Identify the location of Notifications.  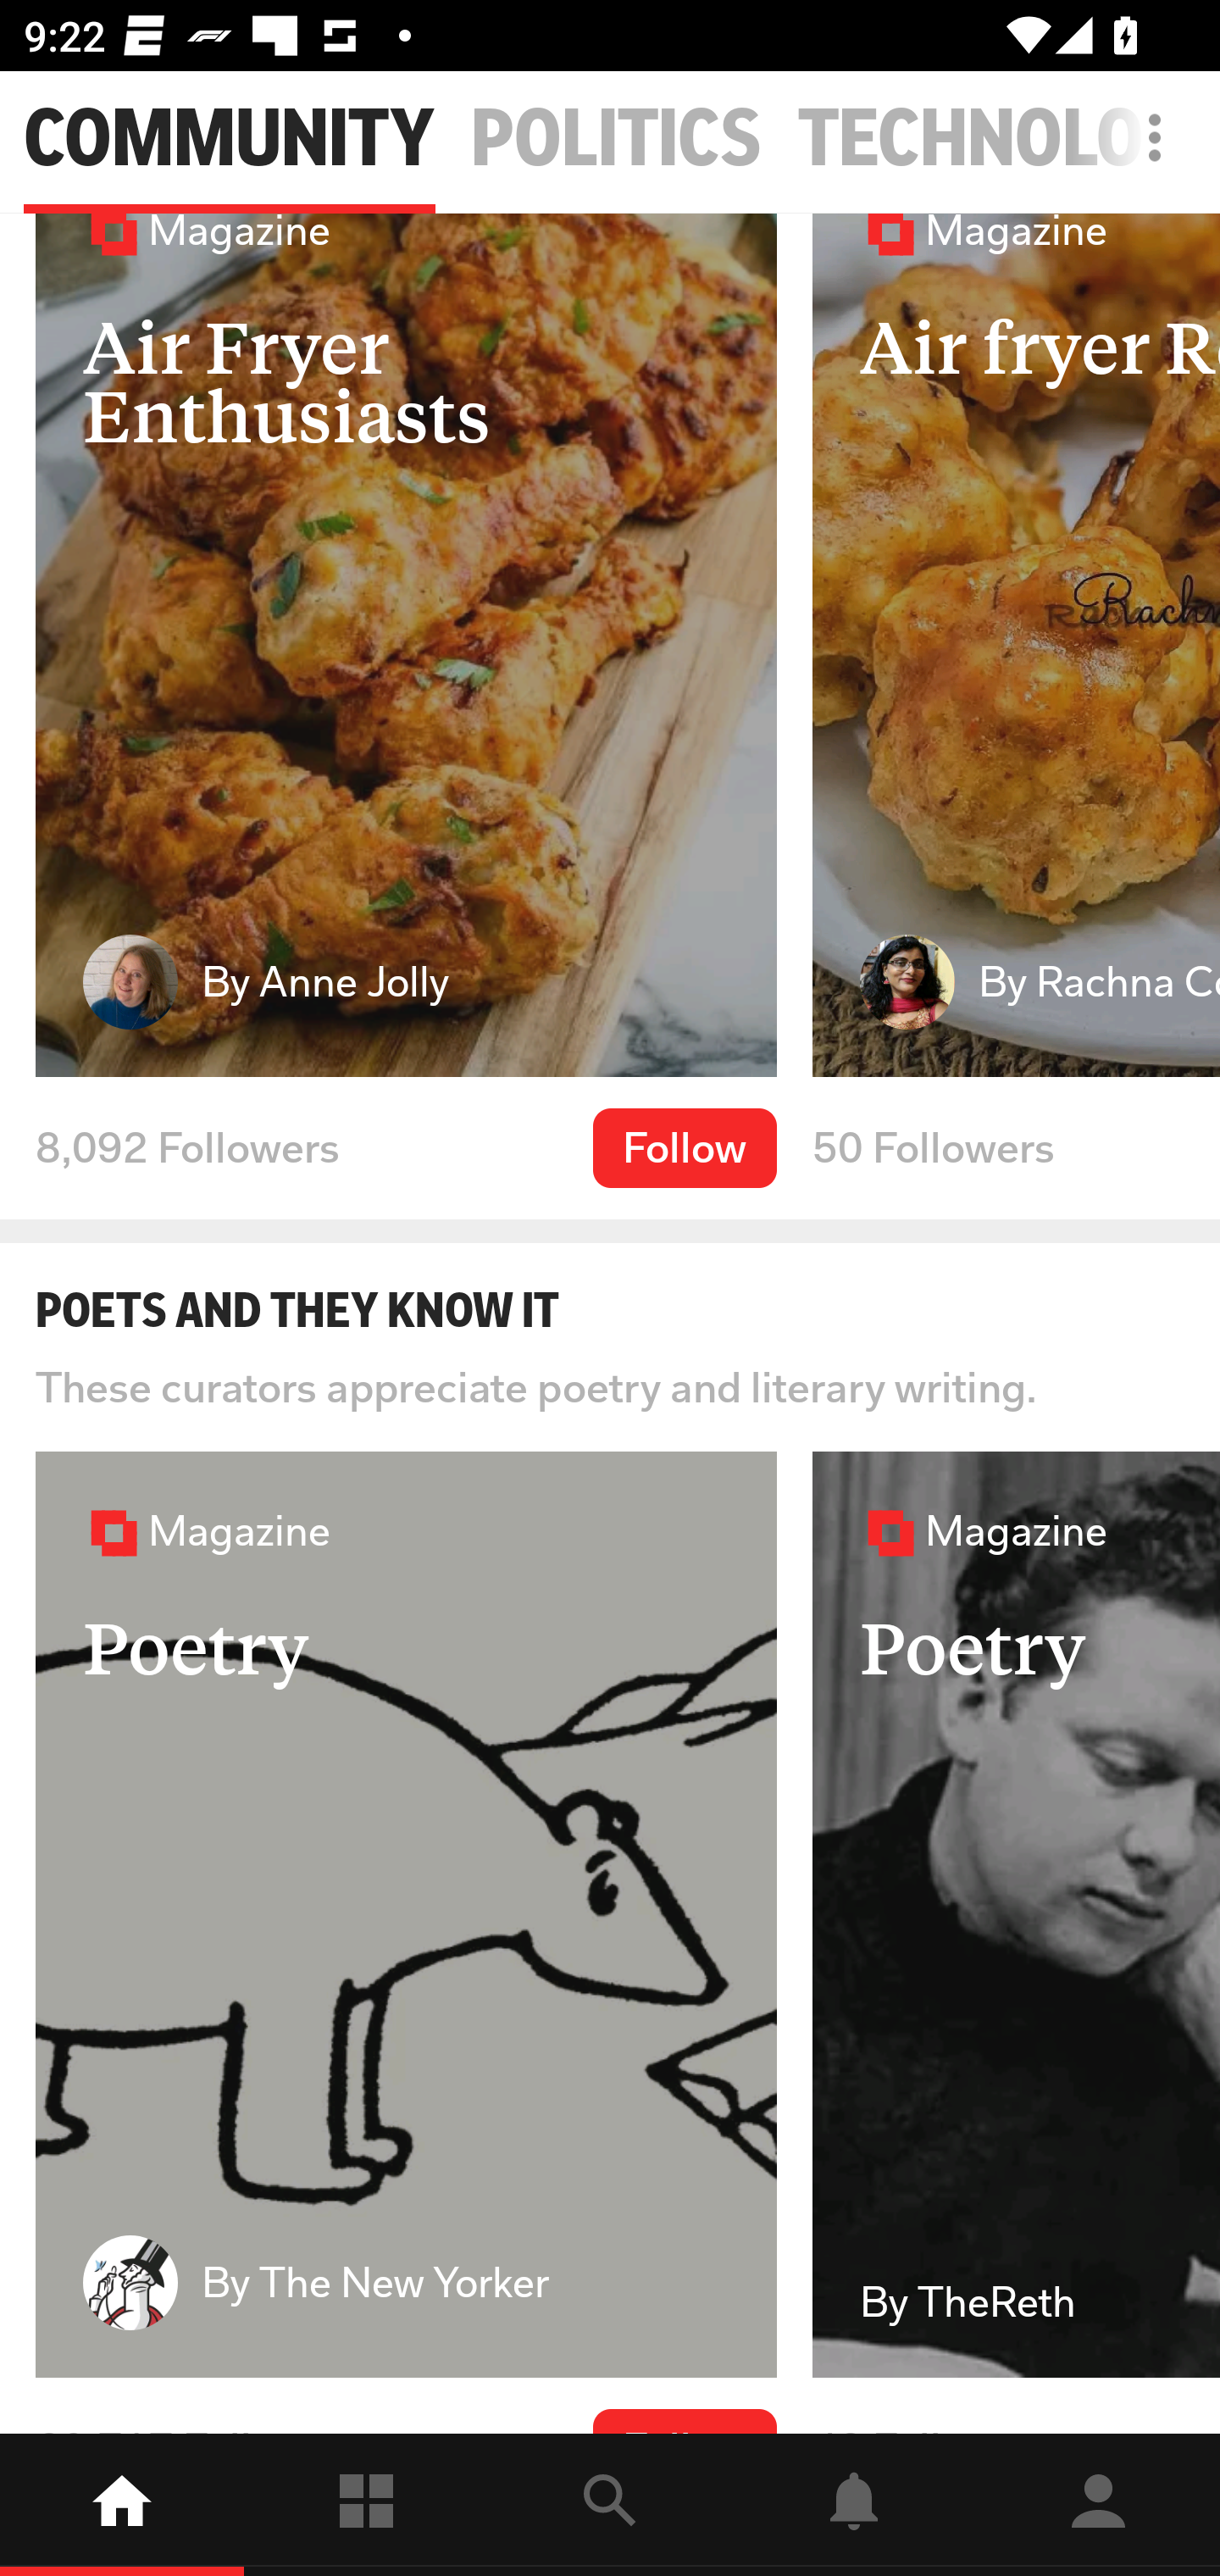
(854, 2505).